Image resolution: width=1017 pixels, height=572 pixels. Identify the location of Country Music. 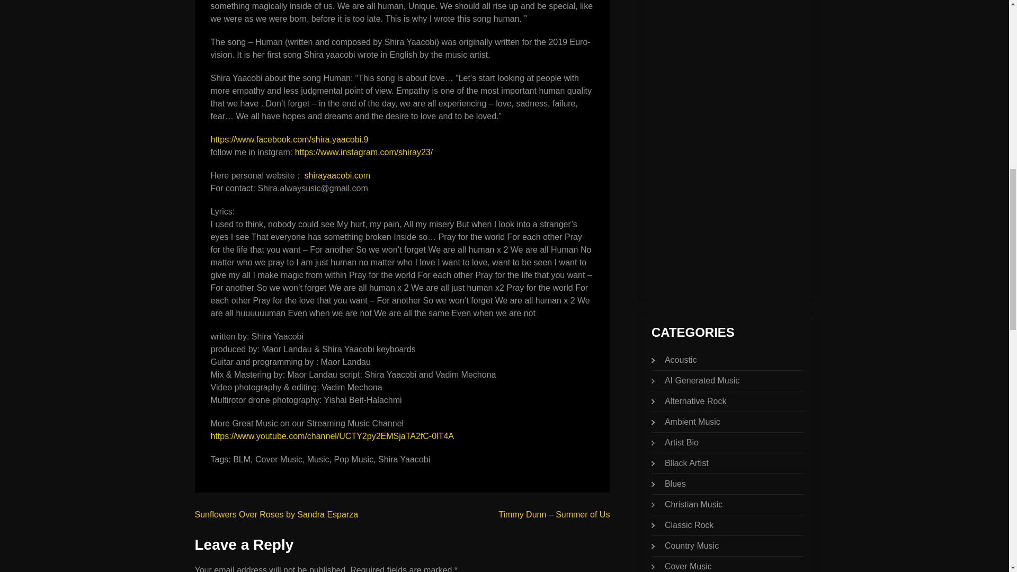
(692, 546).